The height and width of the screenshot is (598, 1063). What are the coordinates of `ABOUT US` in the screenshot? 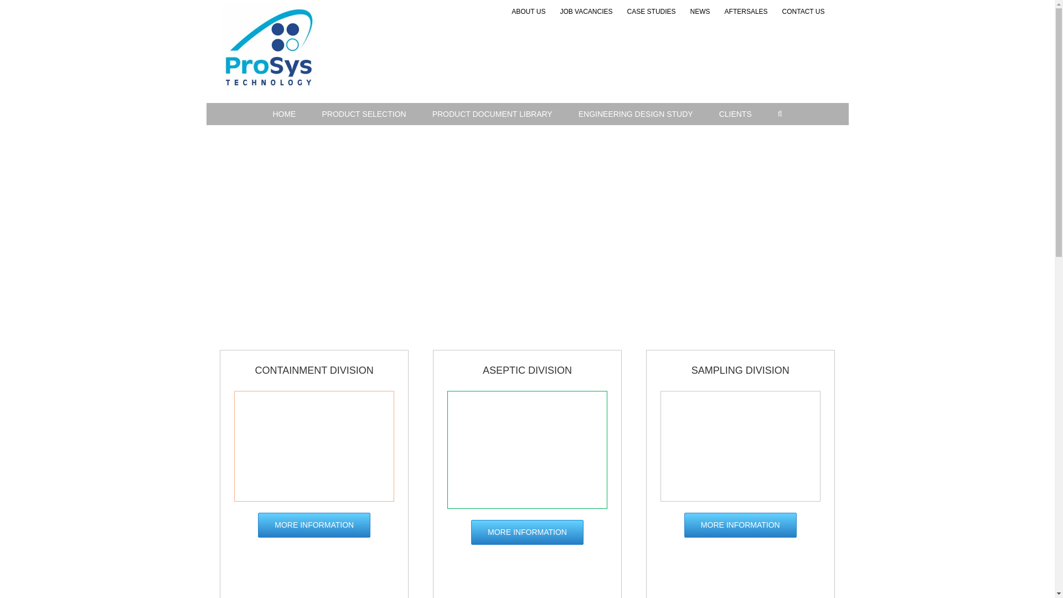 It's located at (528, 12).